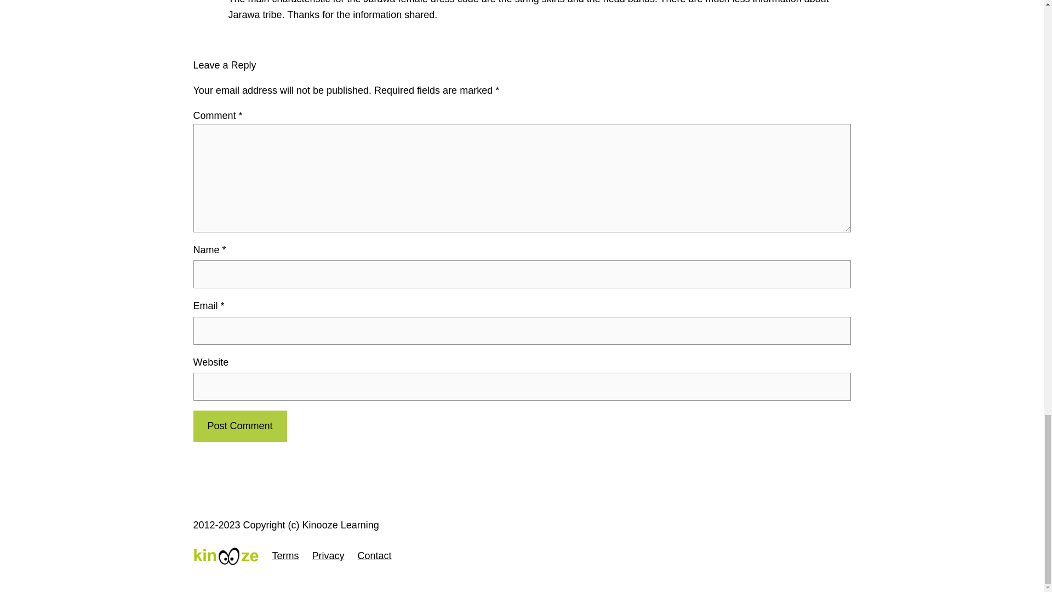  What do you see at coordinates (374, 556) in the screenshot?
I see `Contact` at bounding box center [374, 556].